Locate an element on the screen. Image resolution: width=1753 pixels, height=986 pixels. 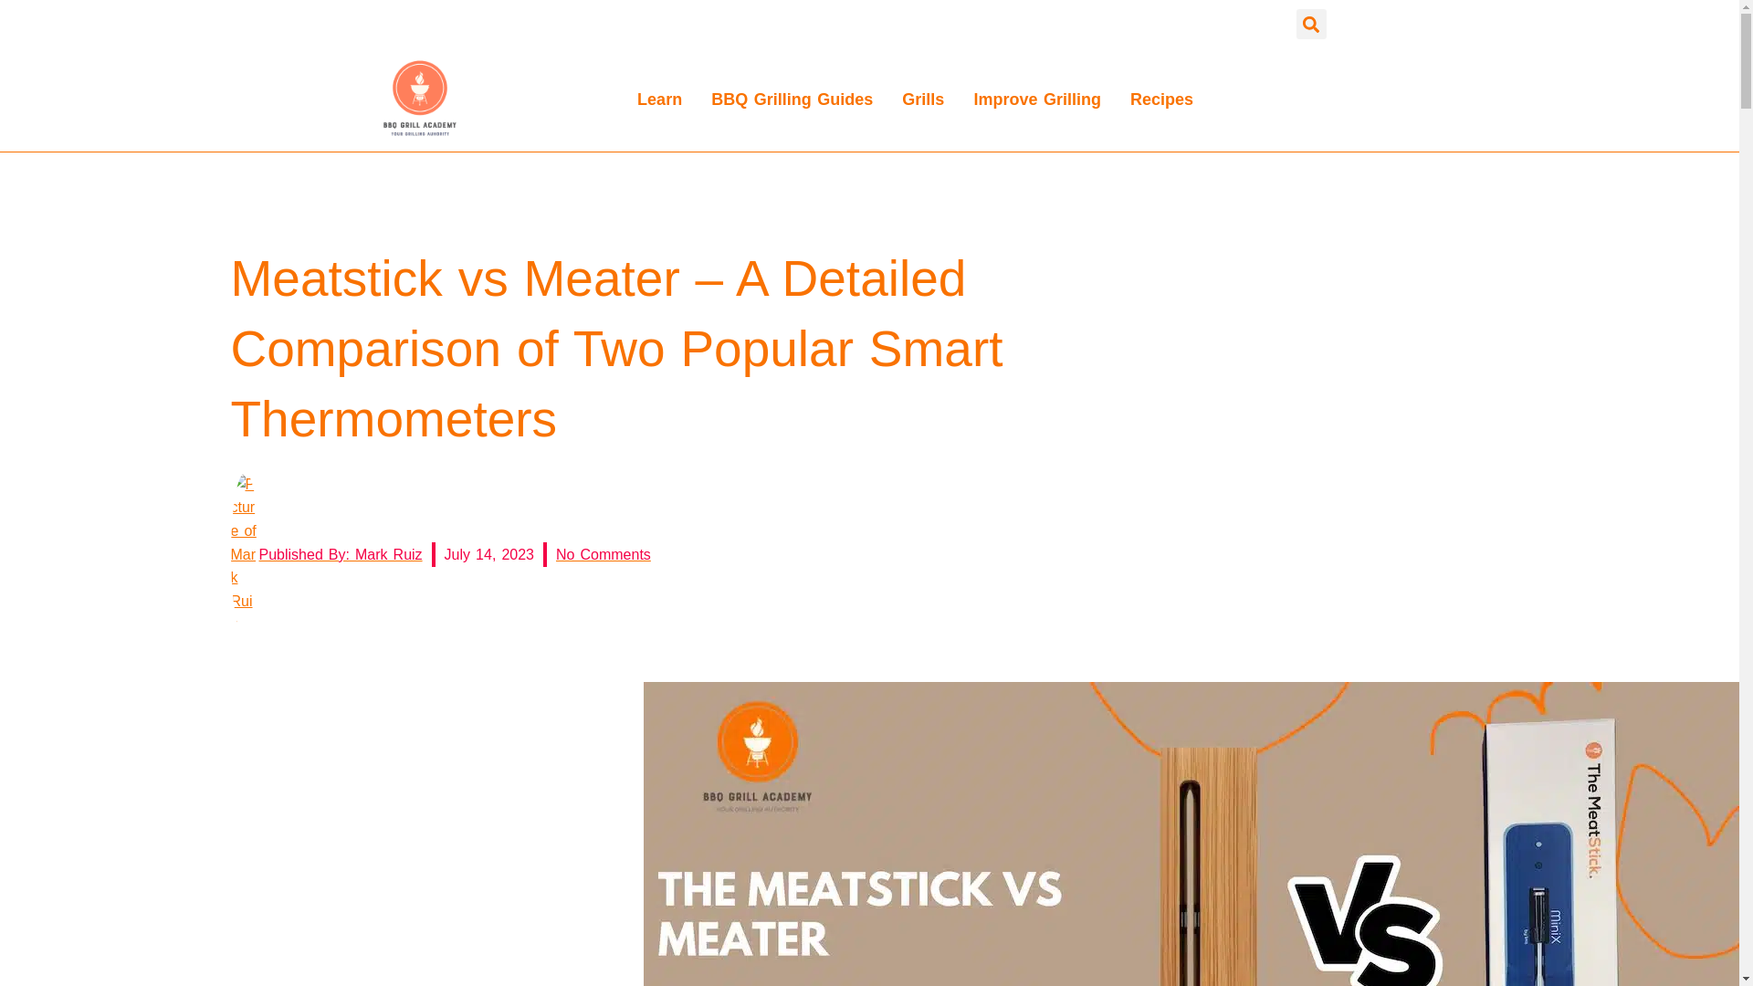
BBQ Grilling Guides is located at coordinates (791, 99).